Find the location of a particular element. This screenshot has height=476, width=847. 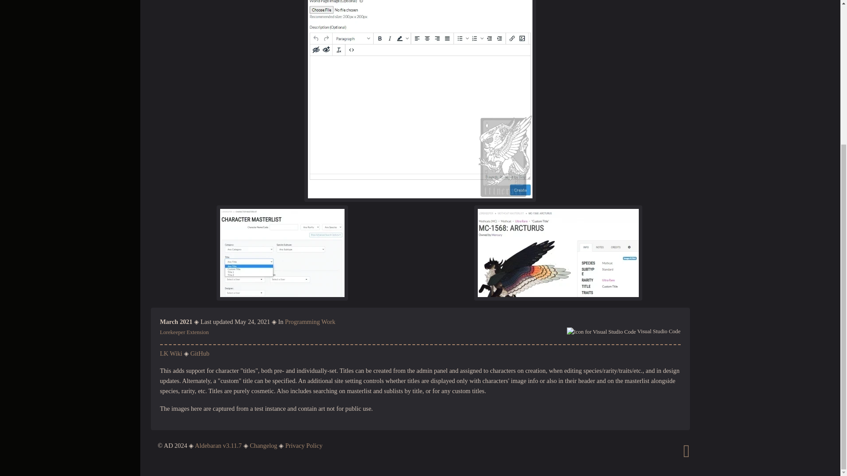

Programming Work is located at coordinates (310, 322).